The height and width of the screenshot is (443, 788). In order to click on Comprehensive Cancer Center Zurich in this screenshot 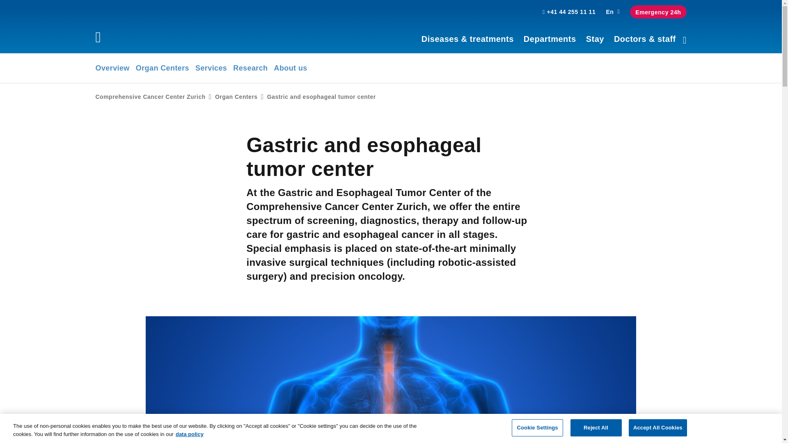, I will do `click(150, 97)`.